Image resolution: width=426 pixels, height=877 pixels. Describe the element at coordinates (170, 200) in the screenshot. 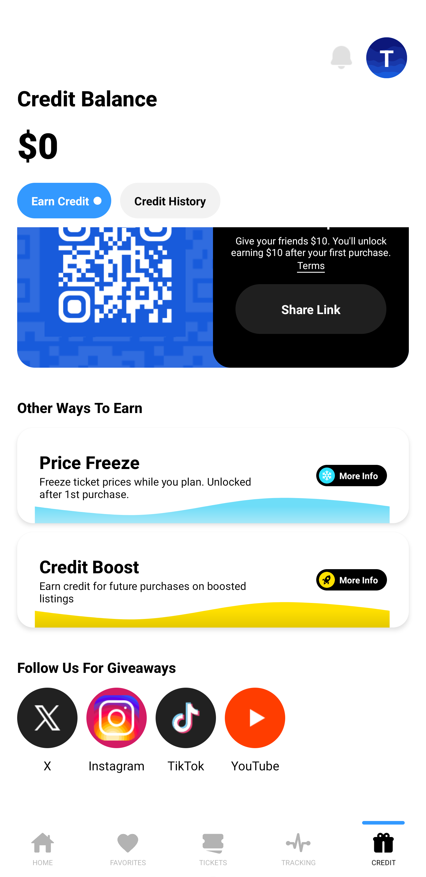

I see `Credit History` at that location.